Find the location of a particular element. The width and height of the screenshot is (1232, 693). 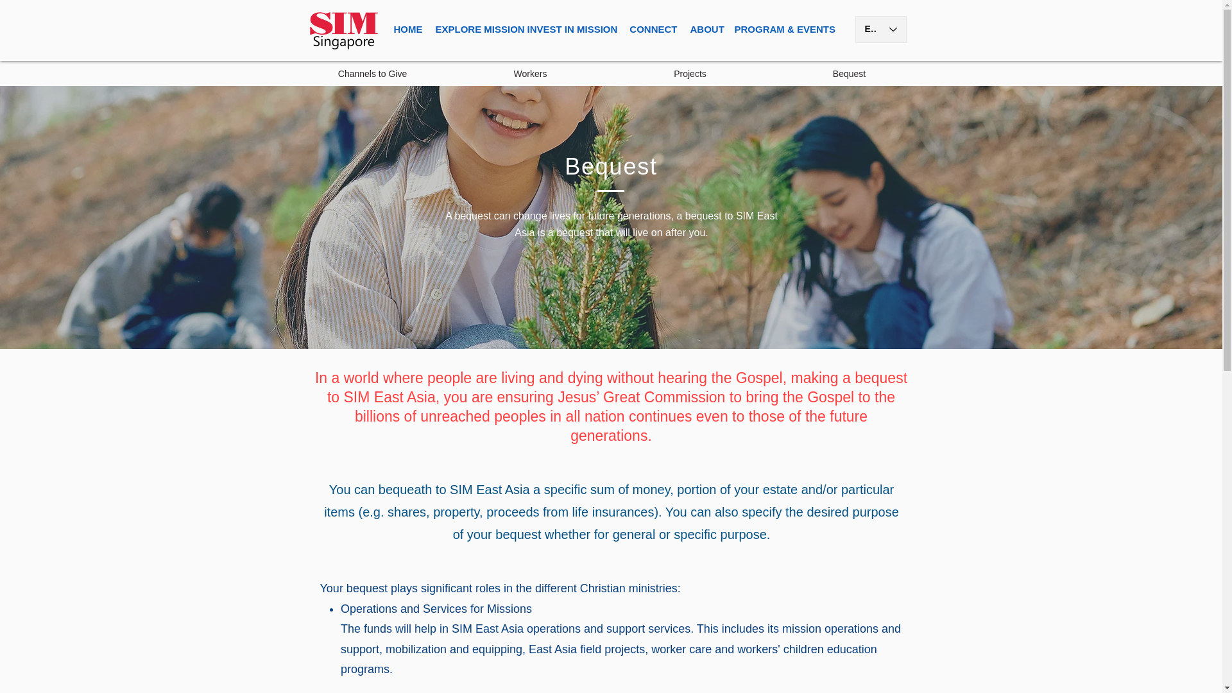

Channels to Give is located at coordinates (373, 73).